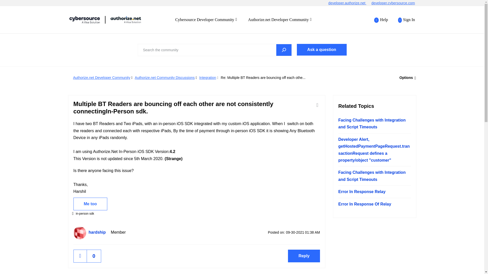  I want to click on Cybersource Developer Community, so click(206, 19).